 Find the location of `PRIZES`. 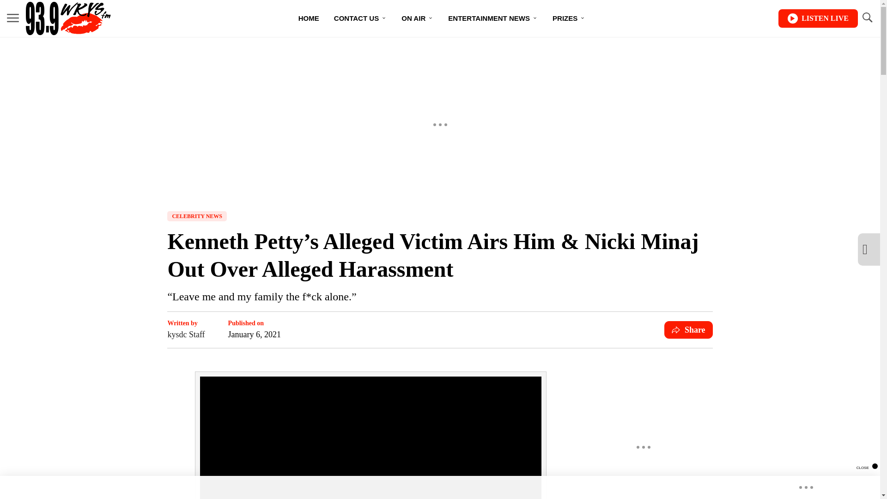

PRIZES is located at coordinates (569, 18).